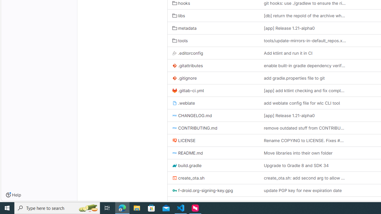 This screenshot has width=381, height=214. Describe the element at coordinates (305, 53) in the screenshot. I see `Add ktlint and run it in CI` at that location.